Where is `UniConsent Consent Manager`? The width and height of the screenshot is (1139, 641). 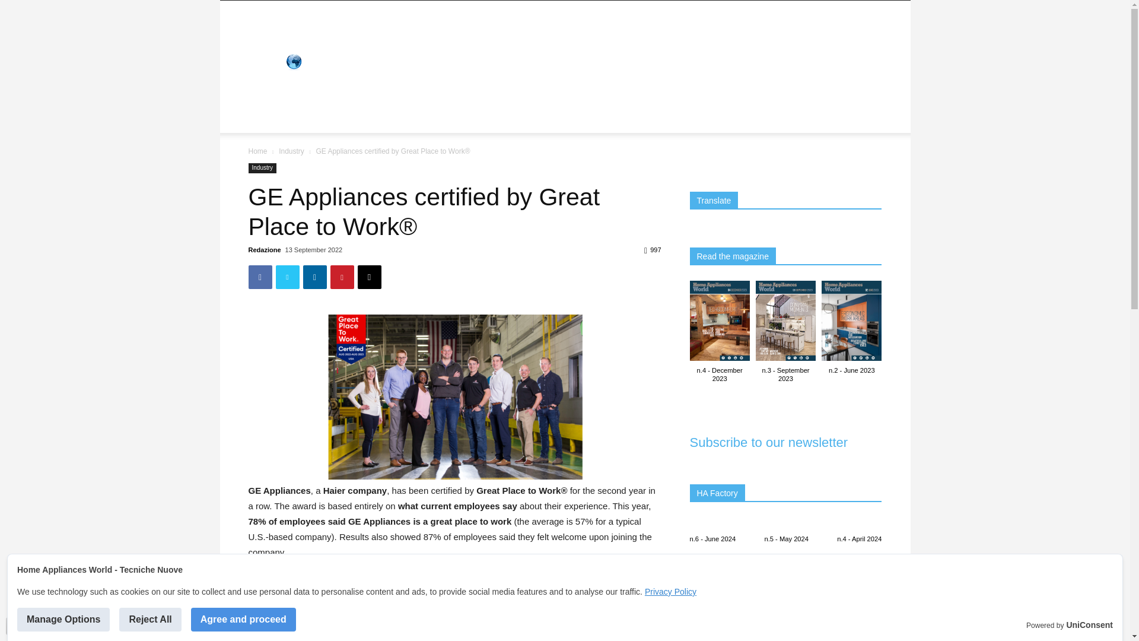
UniConsent Consent Manager is located at coordinates (1089, 625).